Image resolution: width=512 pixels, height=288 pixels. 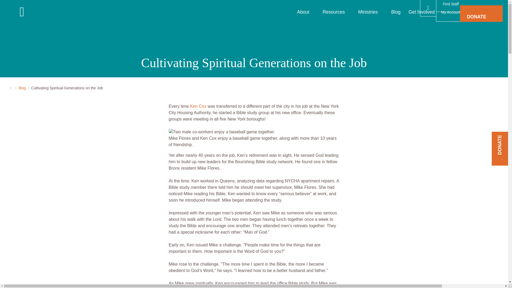 I want to click on The Navigators, so click(x=54, y=12).